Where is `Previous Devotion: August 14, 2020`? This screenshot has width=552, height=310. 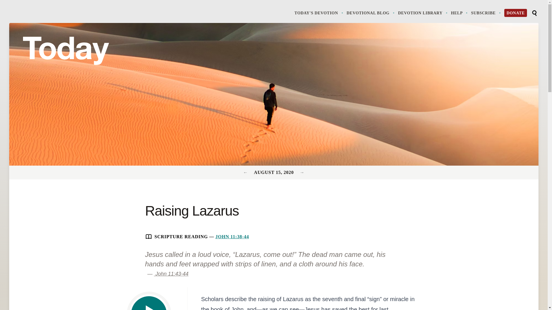 Previous Devotion: August 14, 2020 is located at coordinates (246, 172).